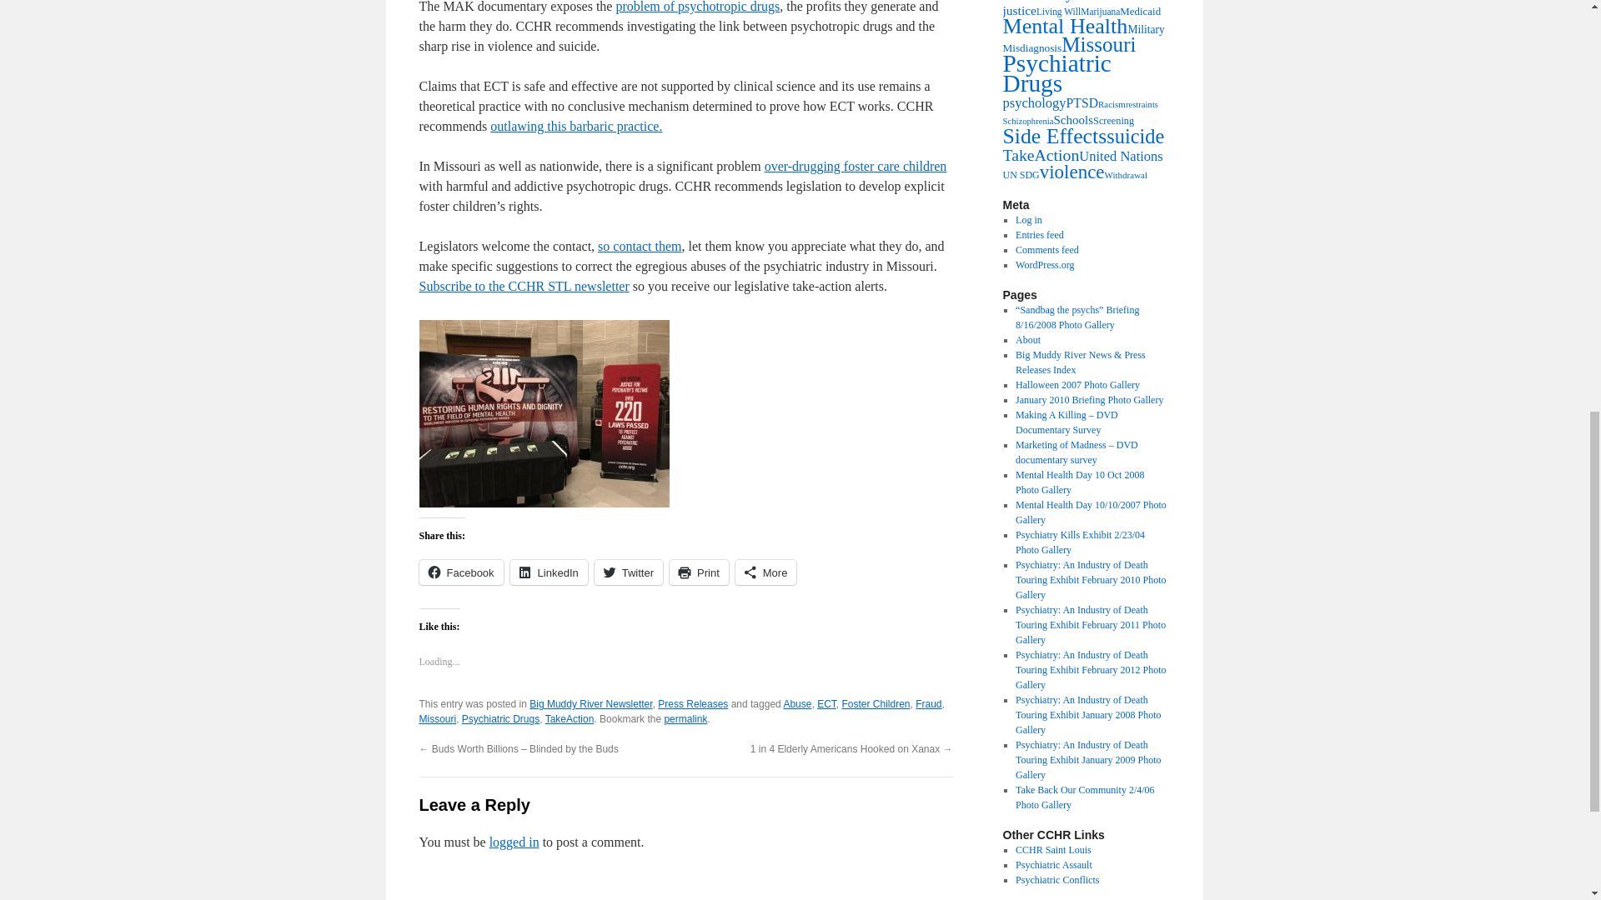 The height and width of the screenshot is (900, 1601). What do you see at coordinates (514, 842) in the screenshot?
I see `logged in` at bounding box center [514, 842].